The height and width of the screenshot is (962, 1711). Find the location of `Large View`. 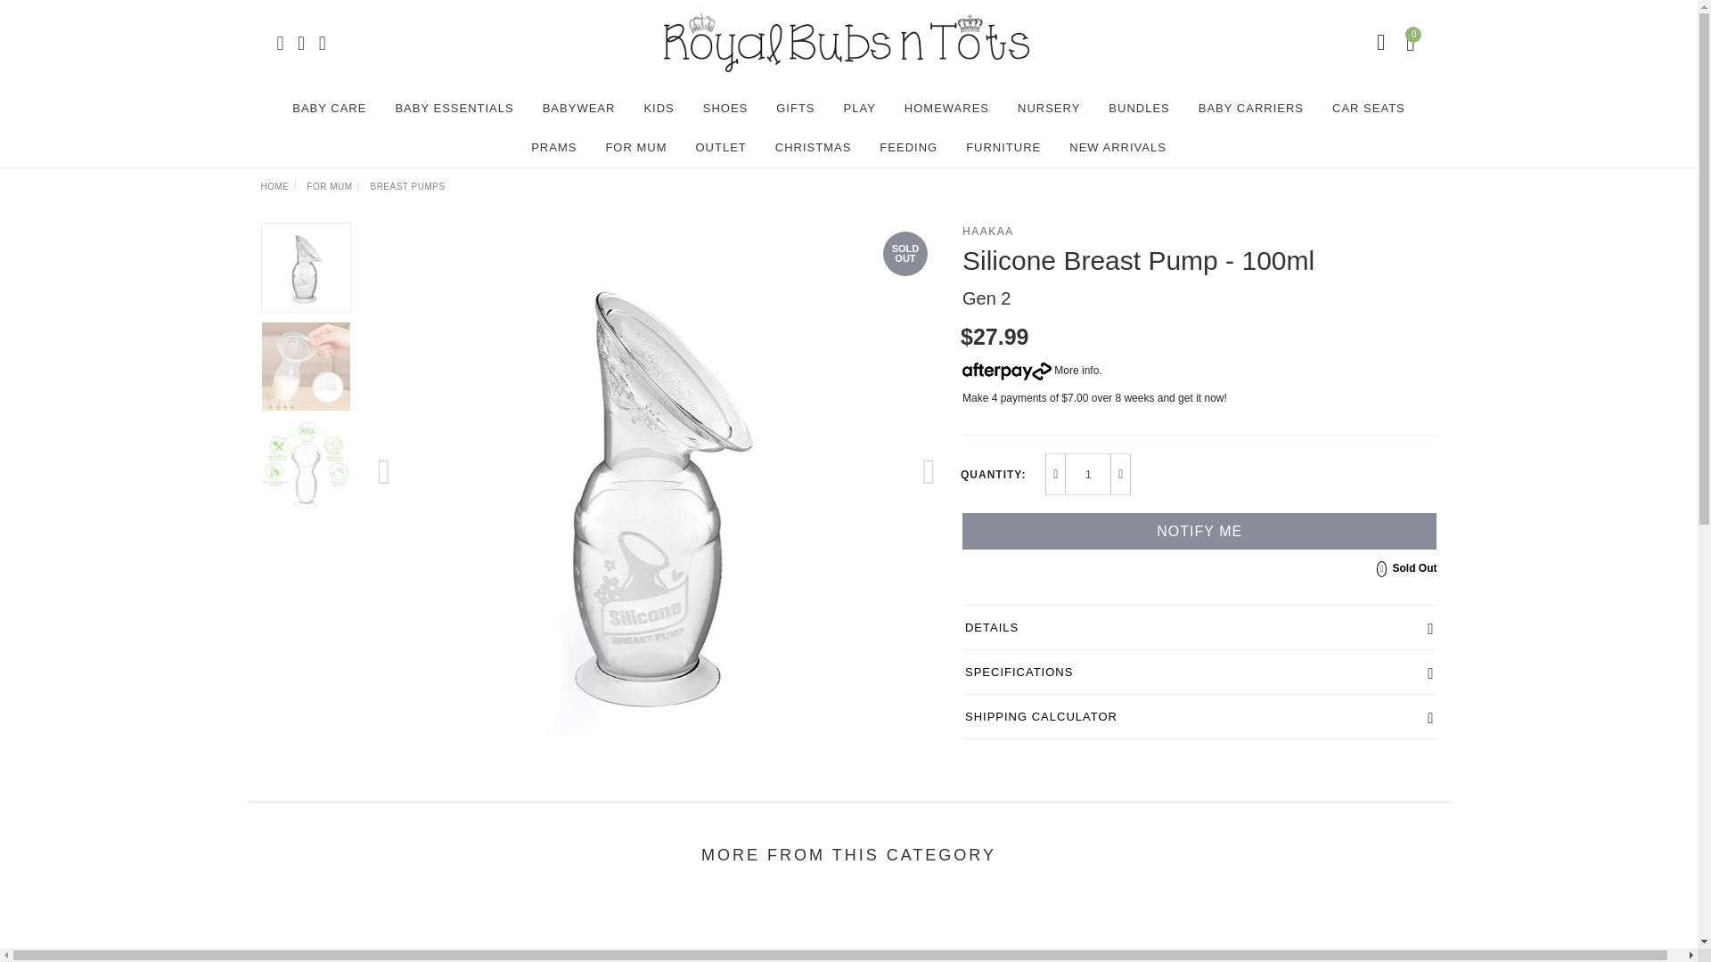

Large View is located at coordinates (306, 465).